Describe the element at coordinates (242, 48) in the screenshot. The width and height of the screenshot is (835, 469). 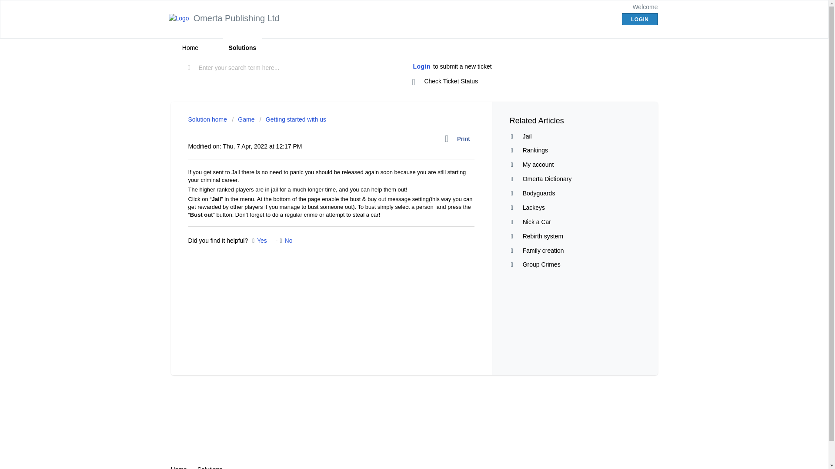
I see `Solutions` at that location.